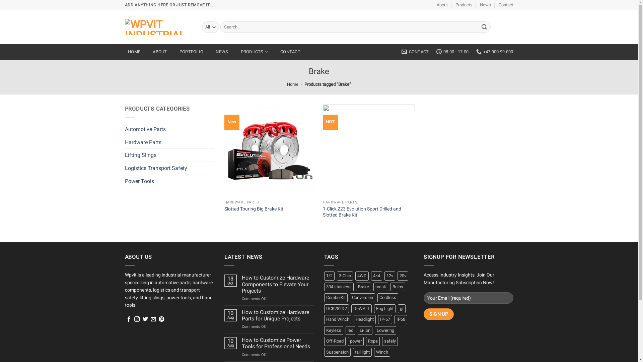  Describe the element at coordinates (278, 315) in the screenshot. I see `How to Customize Hardware Parts for Unique Projects` at that location.